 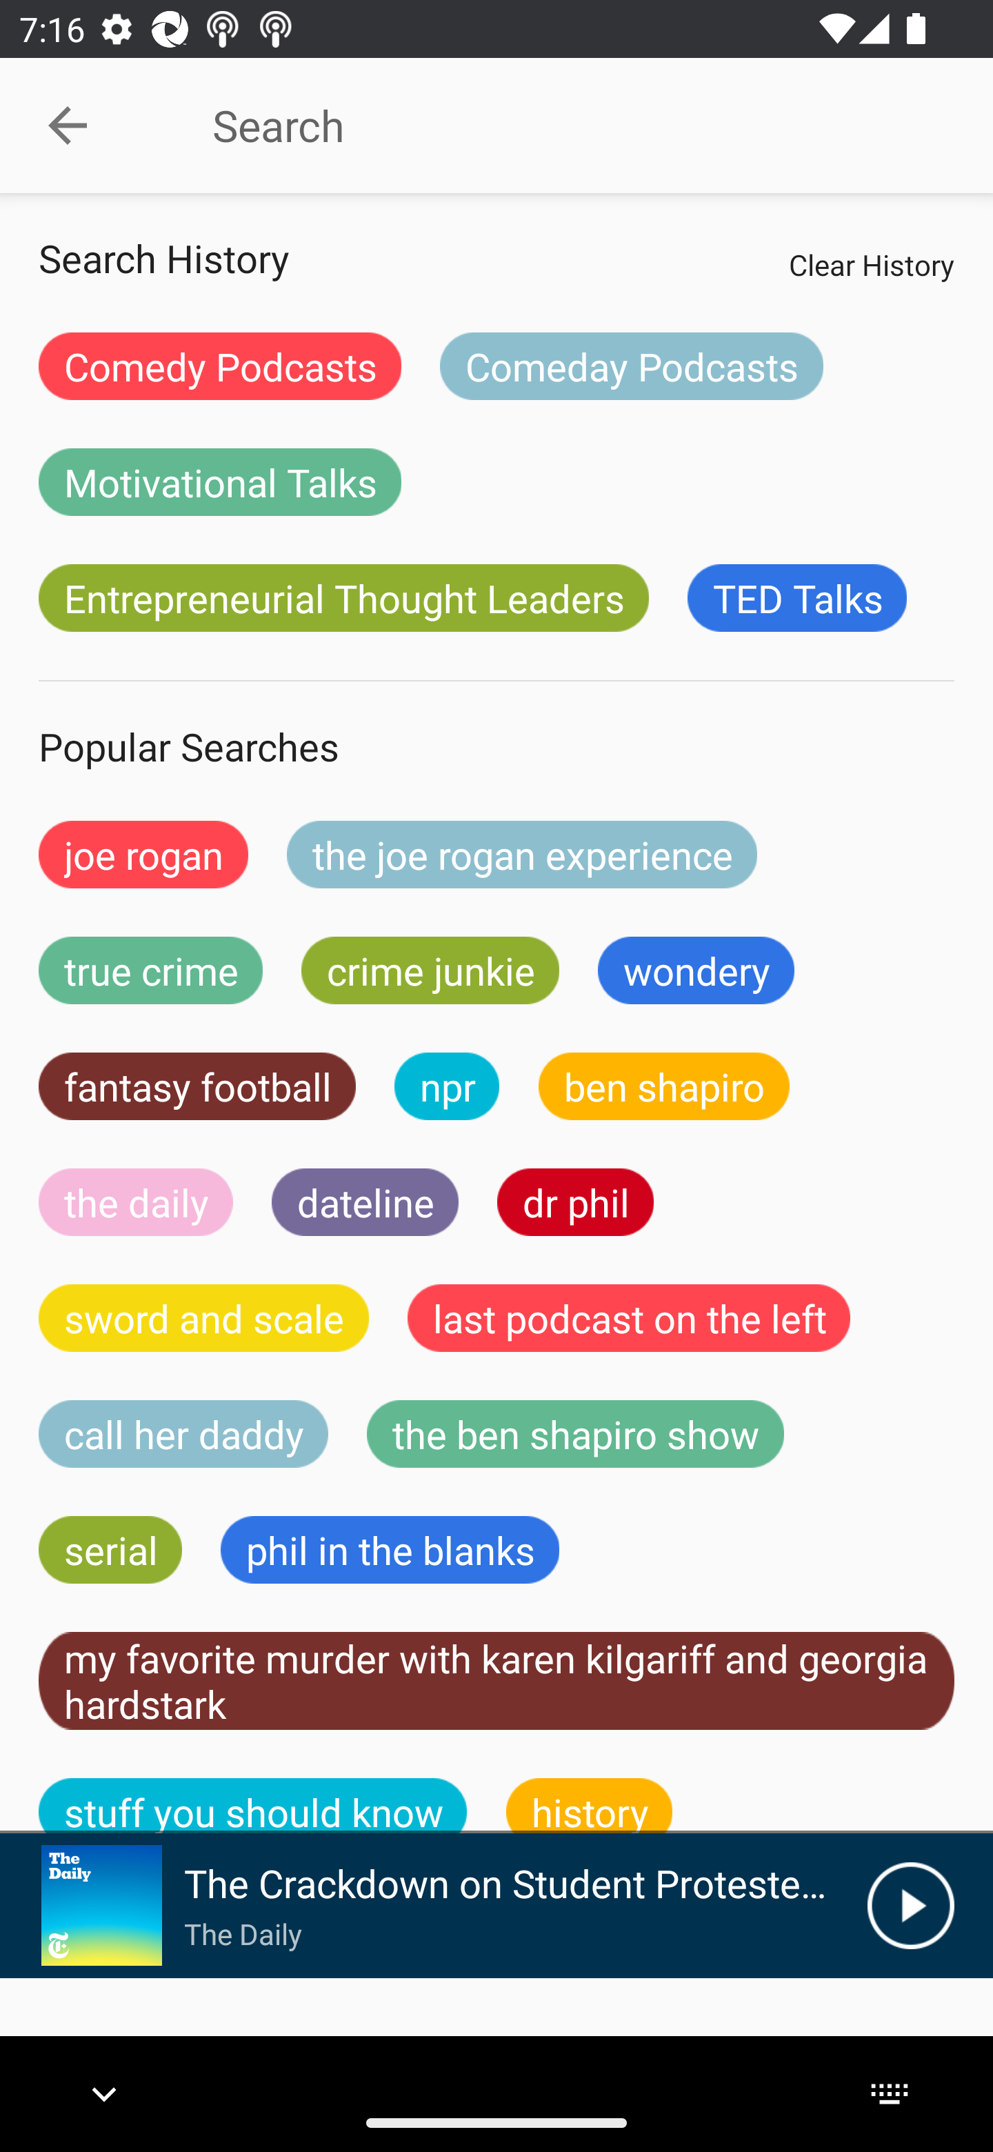 I want to click on the ben shapiro show, so click(x=575, y=1434).